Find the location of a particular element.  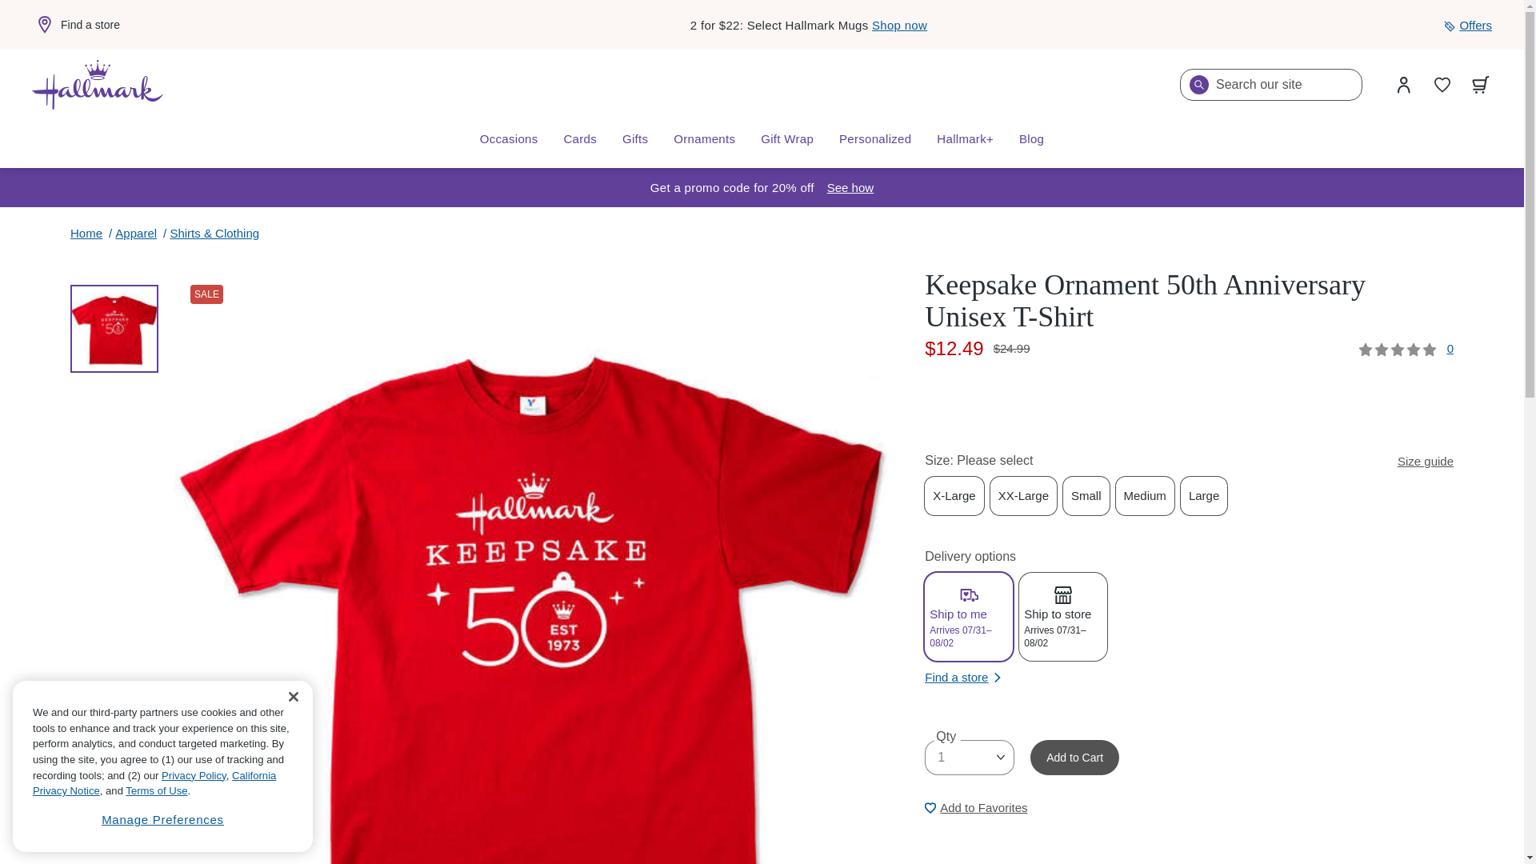

Offers is located at coordinates (1467, 26).